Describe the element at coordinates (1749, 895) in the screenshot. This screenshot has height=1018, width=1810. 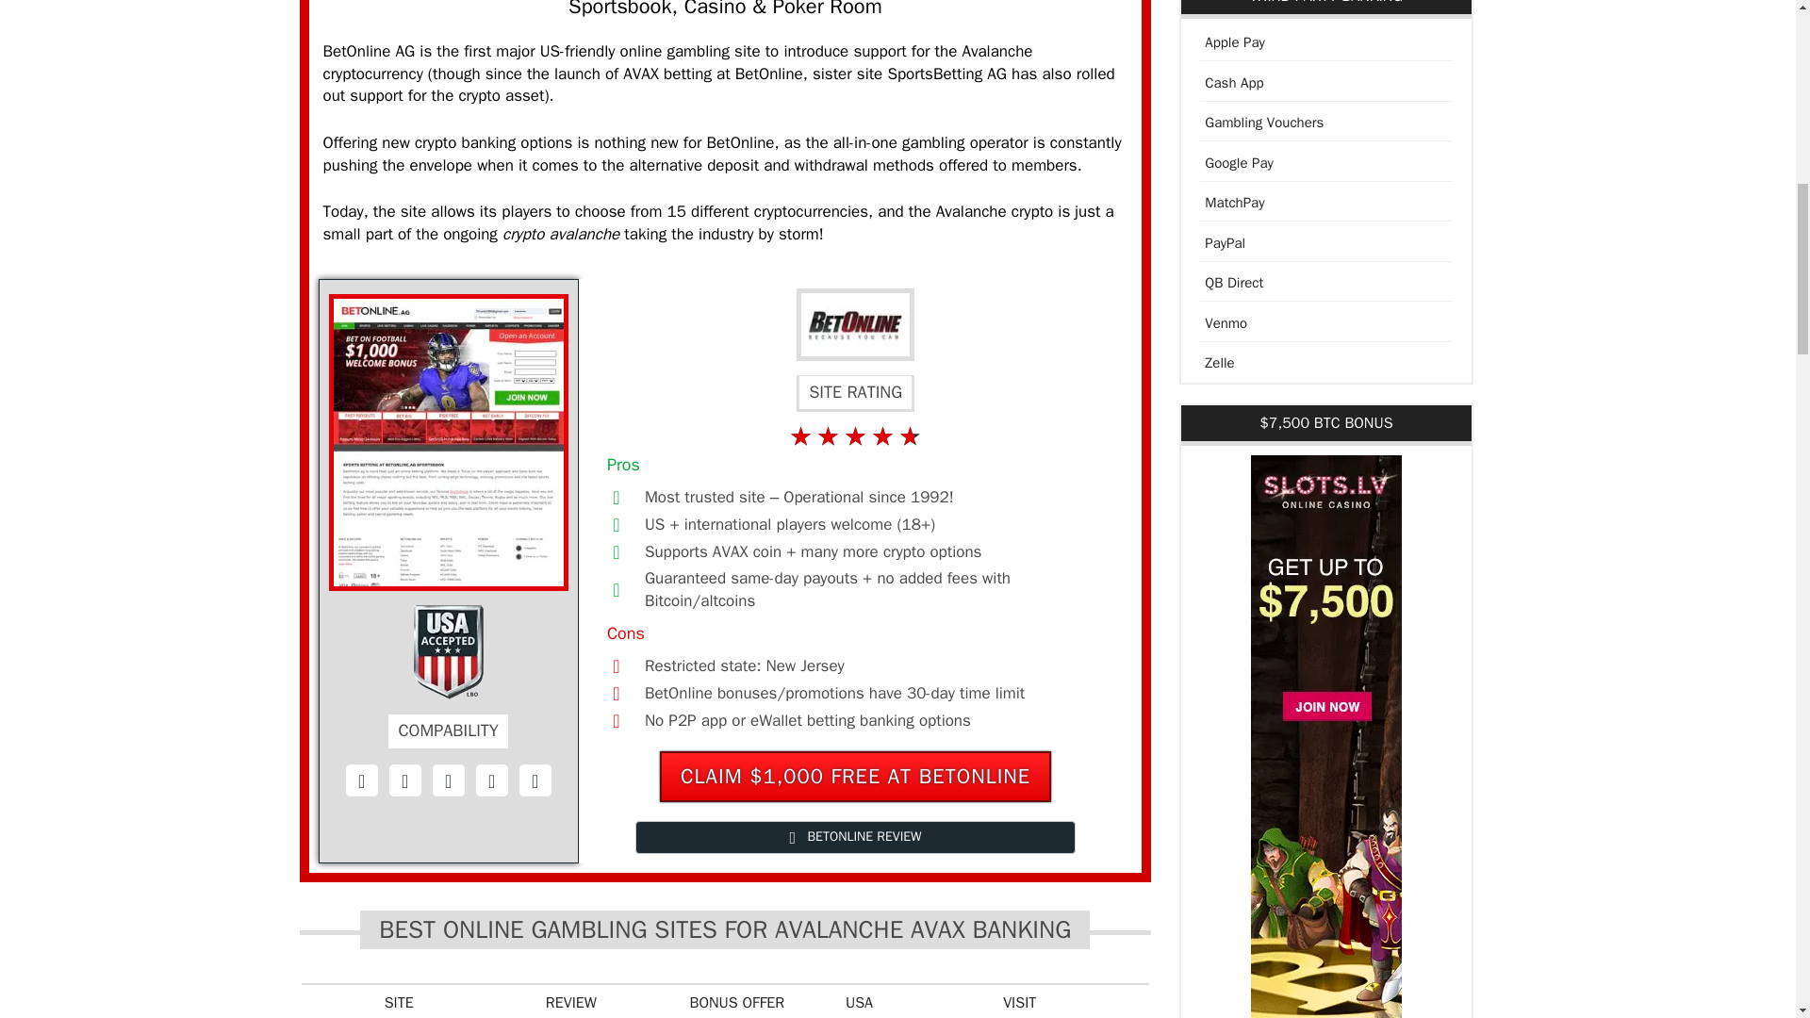
I see `Scroll back to top` at that location.